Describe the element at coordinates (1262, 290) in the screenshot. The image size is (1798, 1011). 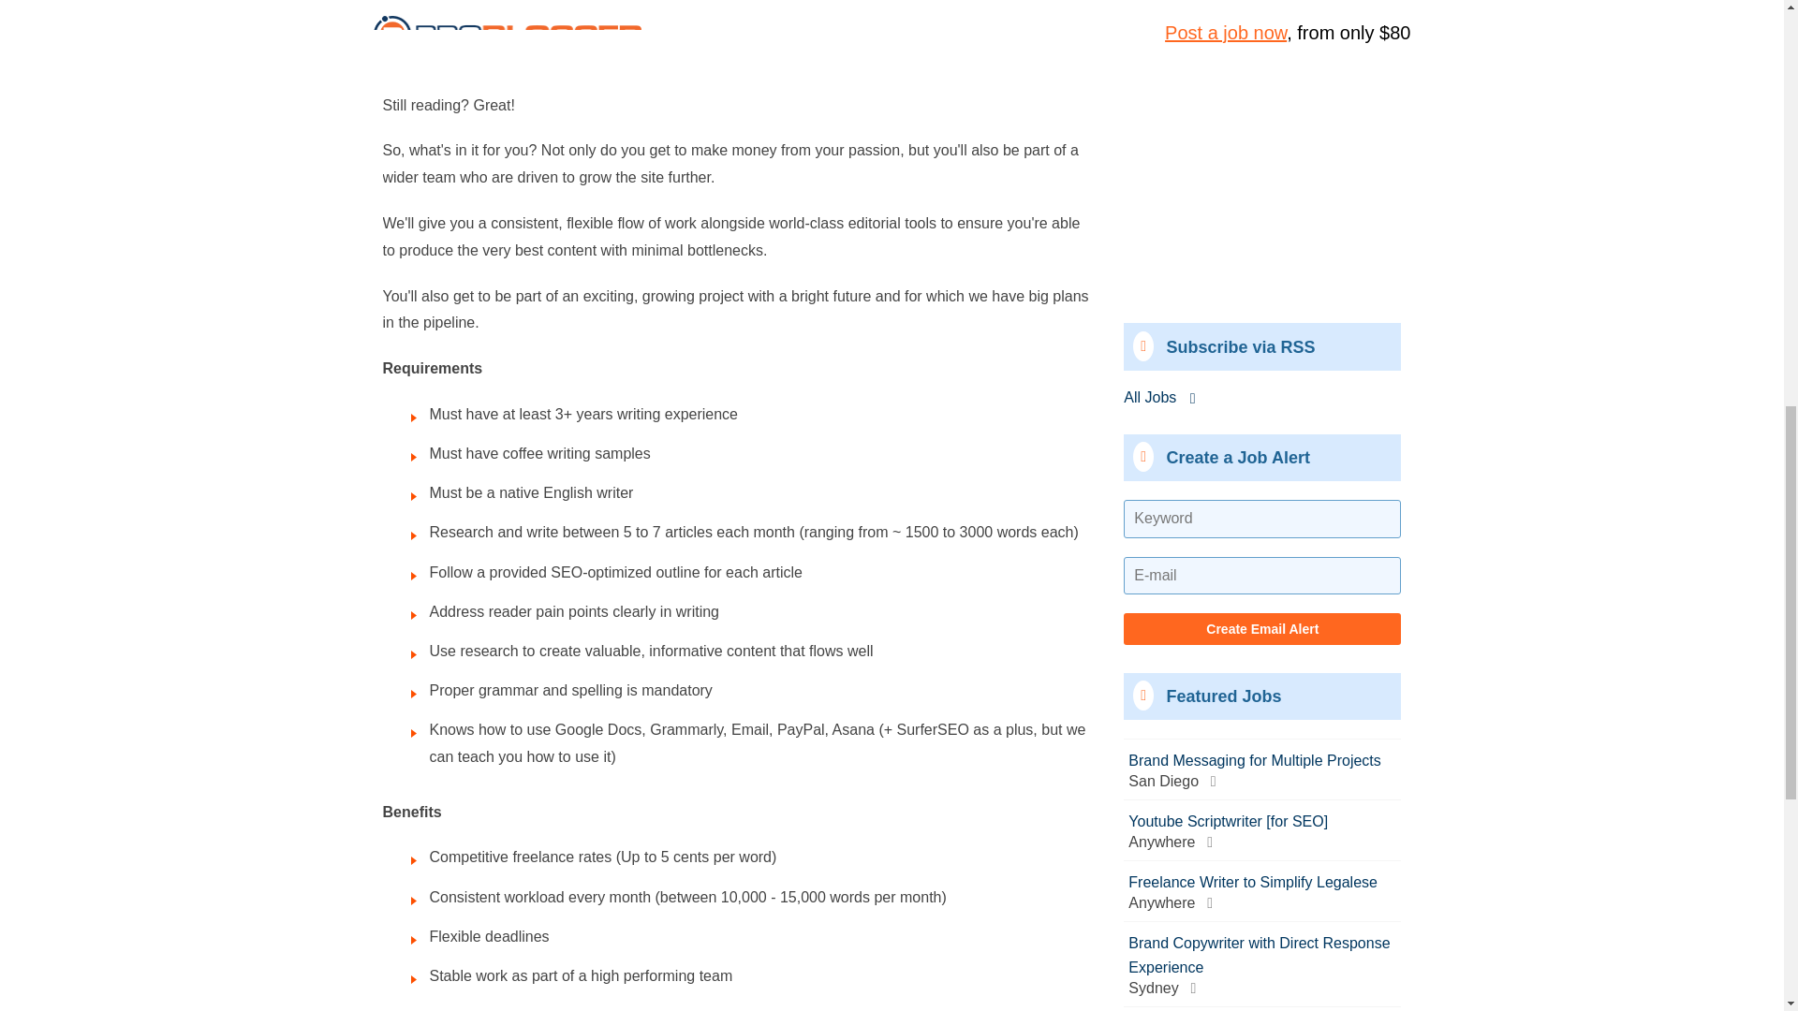
I see `Create Email Alert` at that location.